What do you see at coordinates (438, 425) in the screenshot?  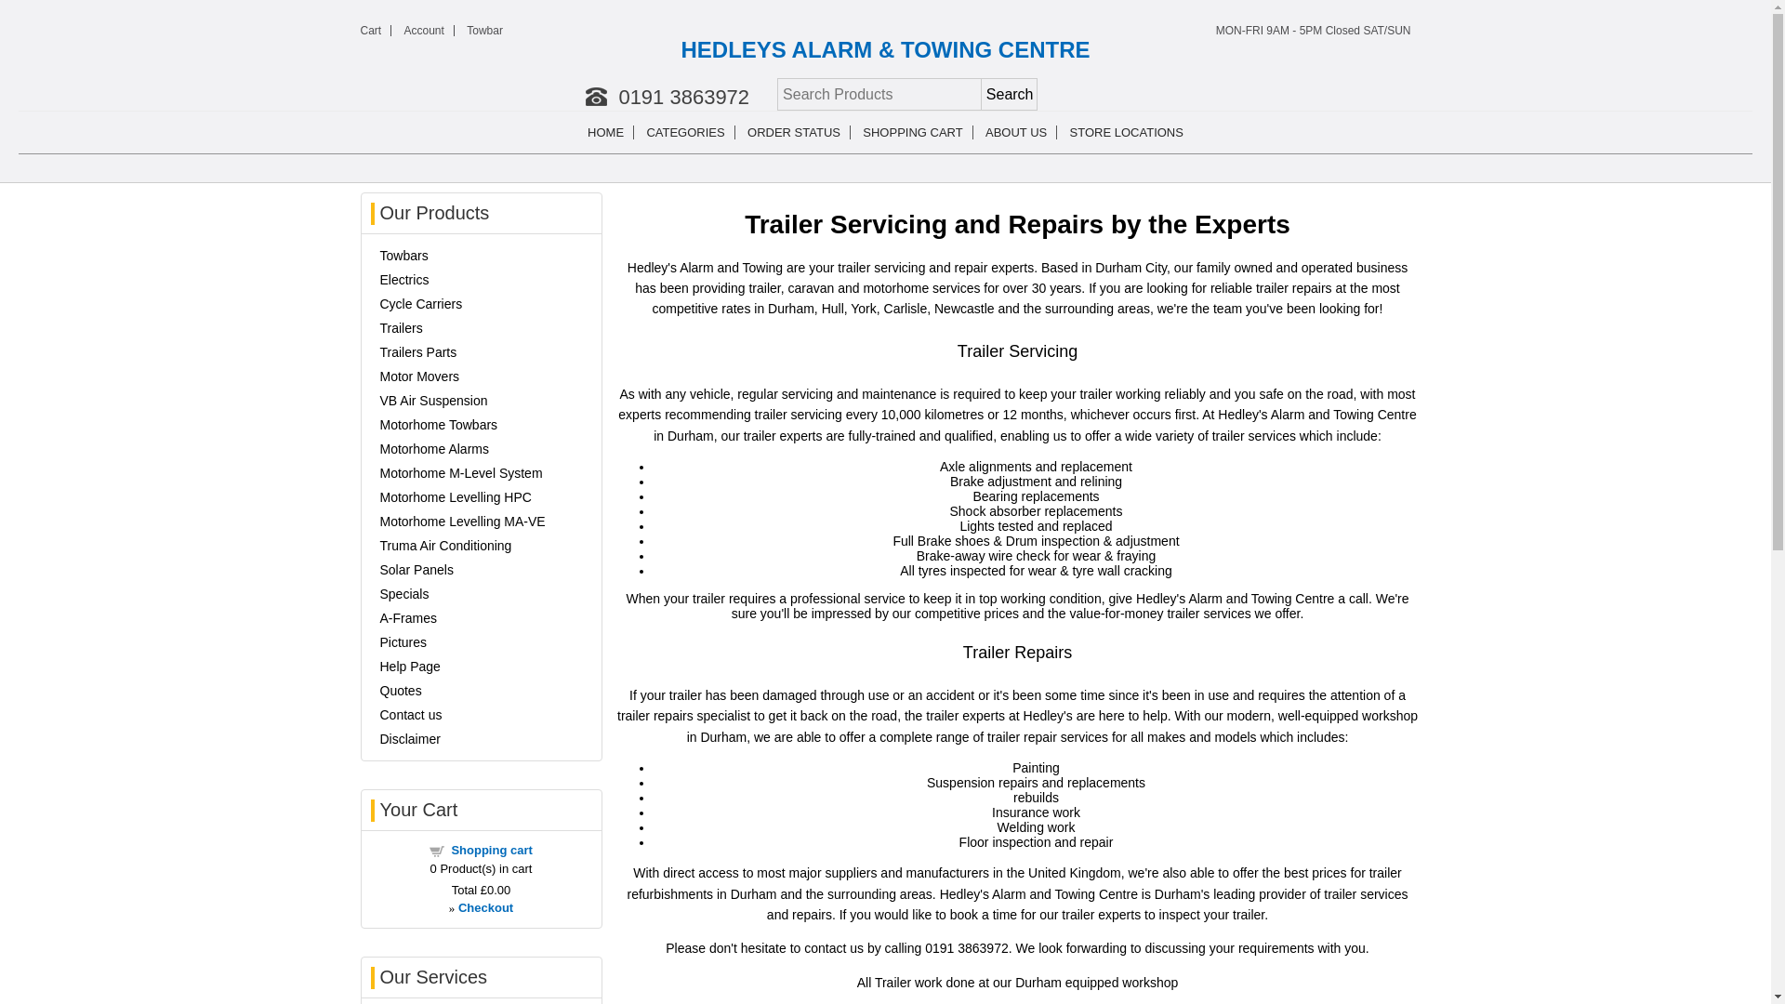 I see `Motorhome Towbars` at bounding box center [438, 425].